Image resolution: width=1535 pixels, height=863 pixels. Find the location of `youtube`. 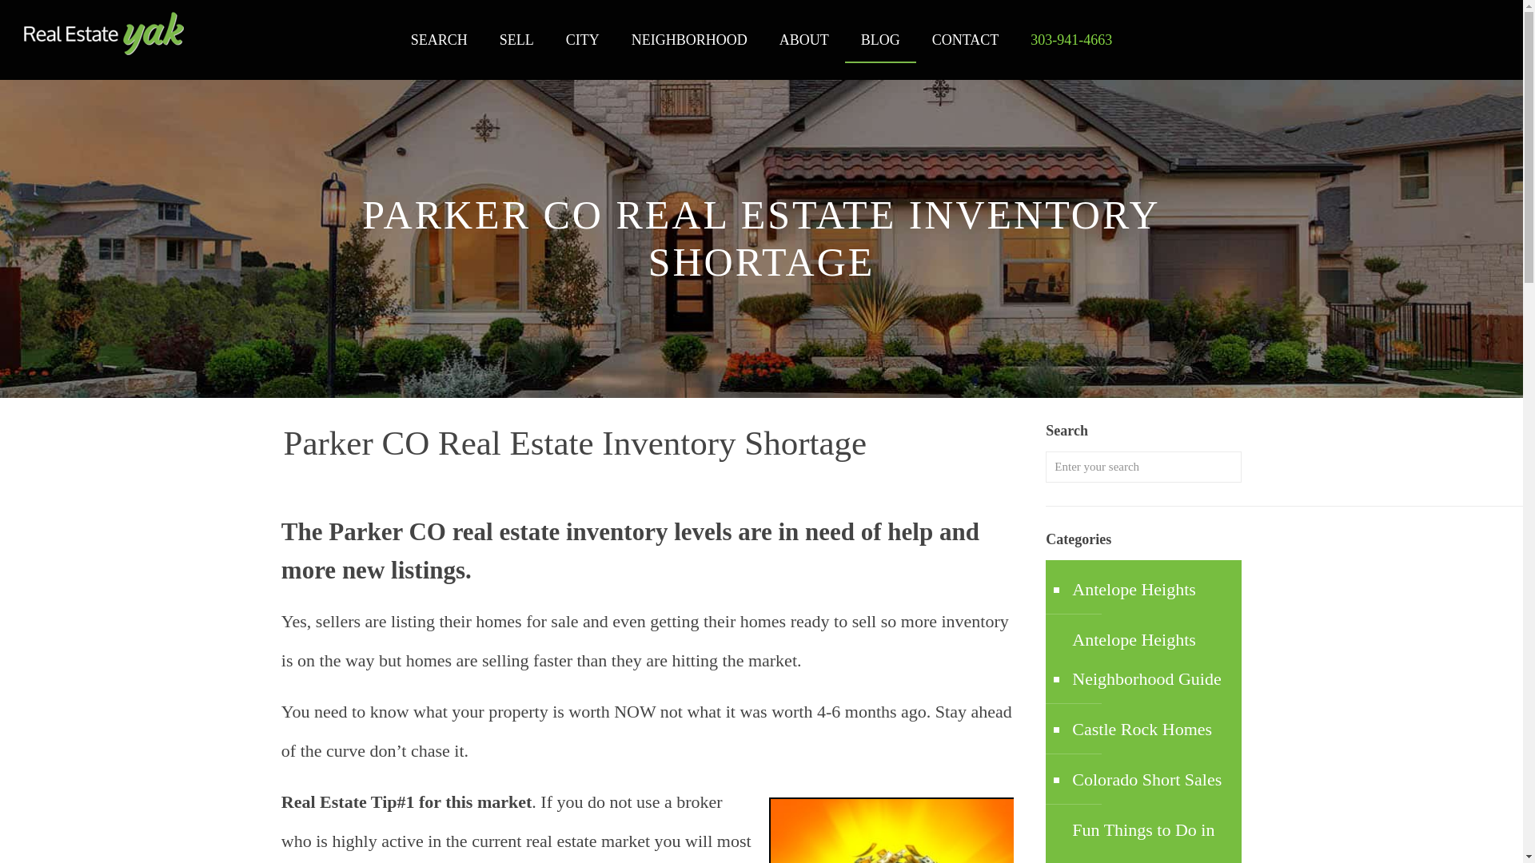

youtube is located at coordinates (1493, 49).